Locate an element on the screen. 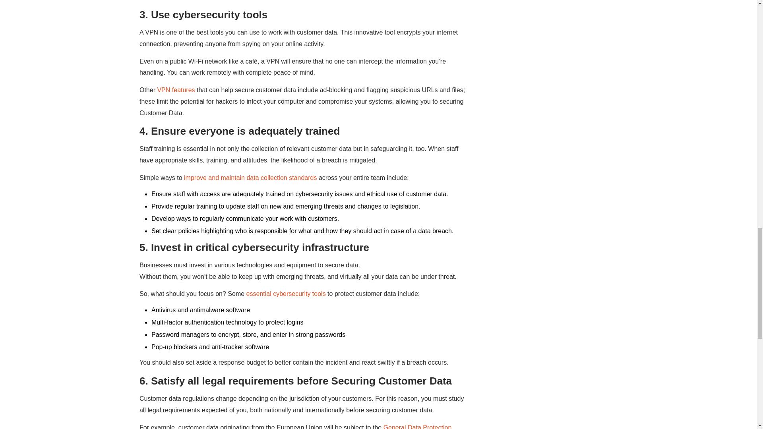  VPN features is located at coordinates (176, 90).